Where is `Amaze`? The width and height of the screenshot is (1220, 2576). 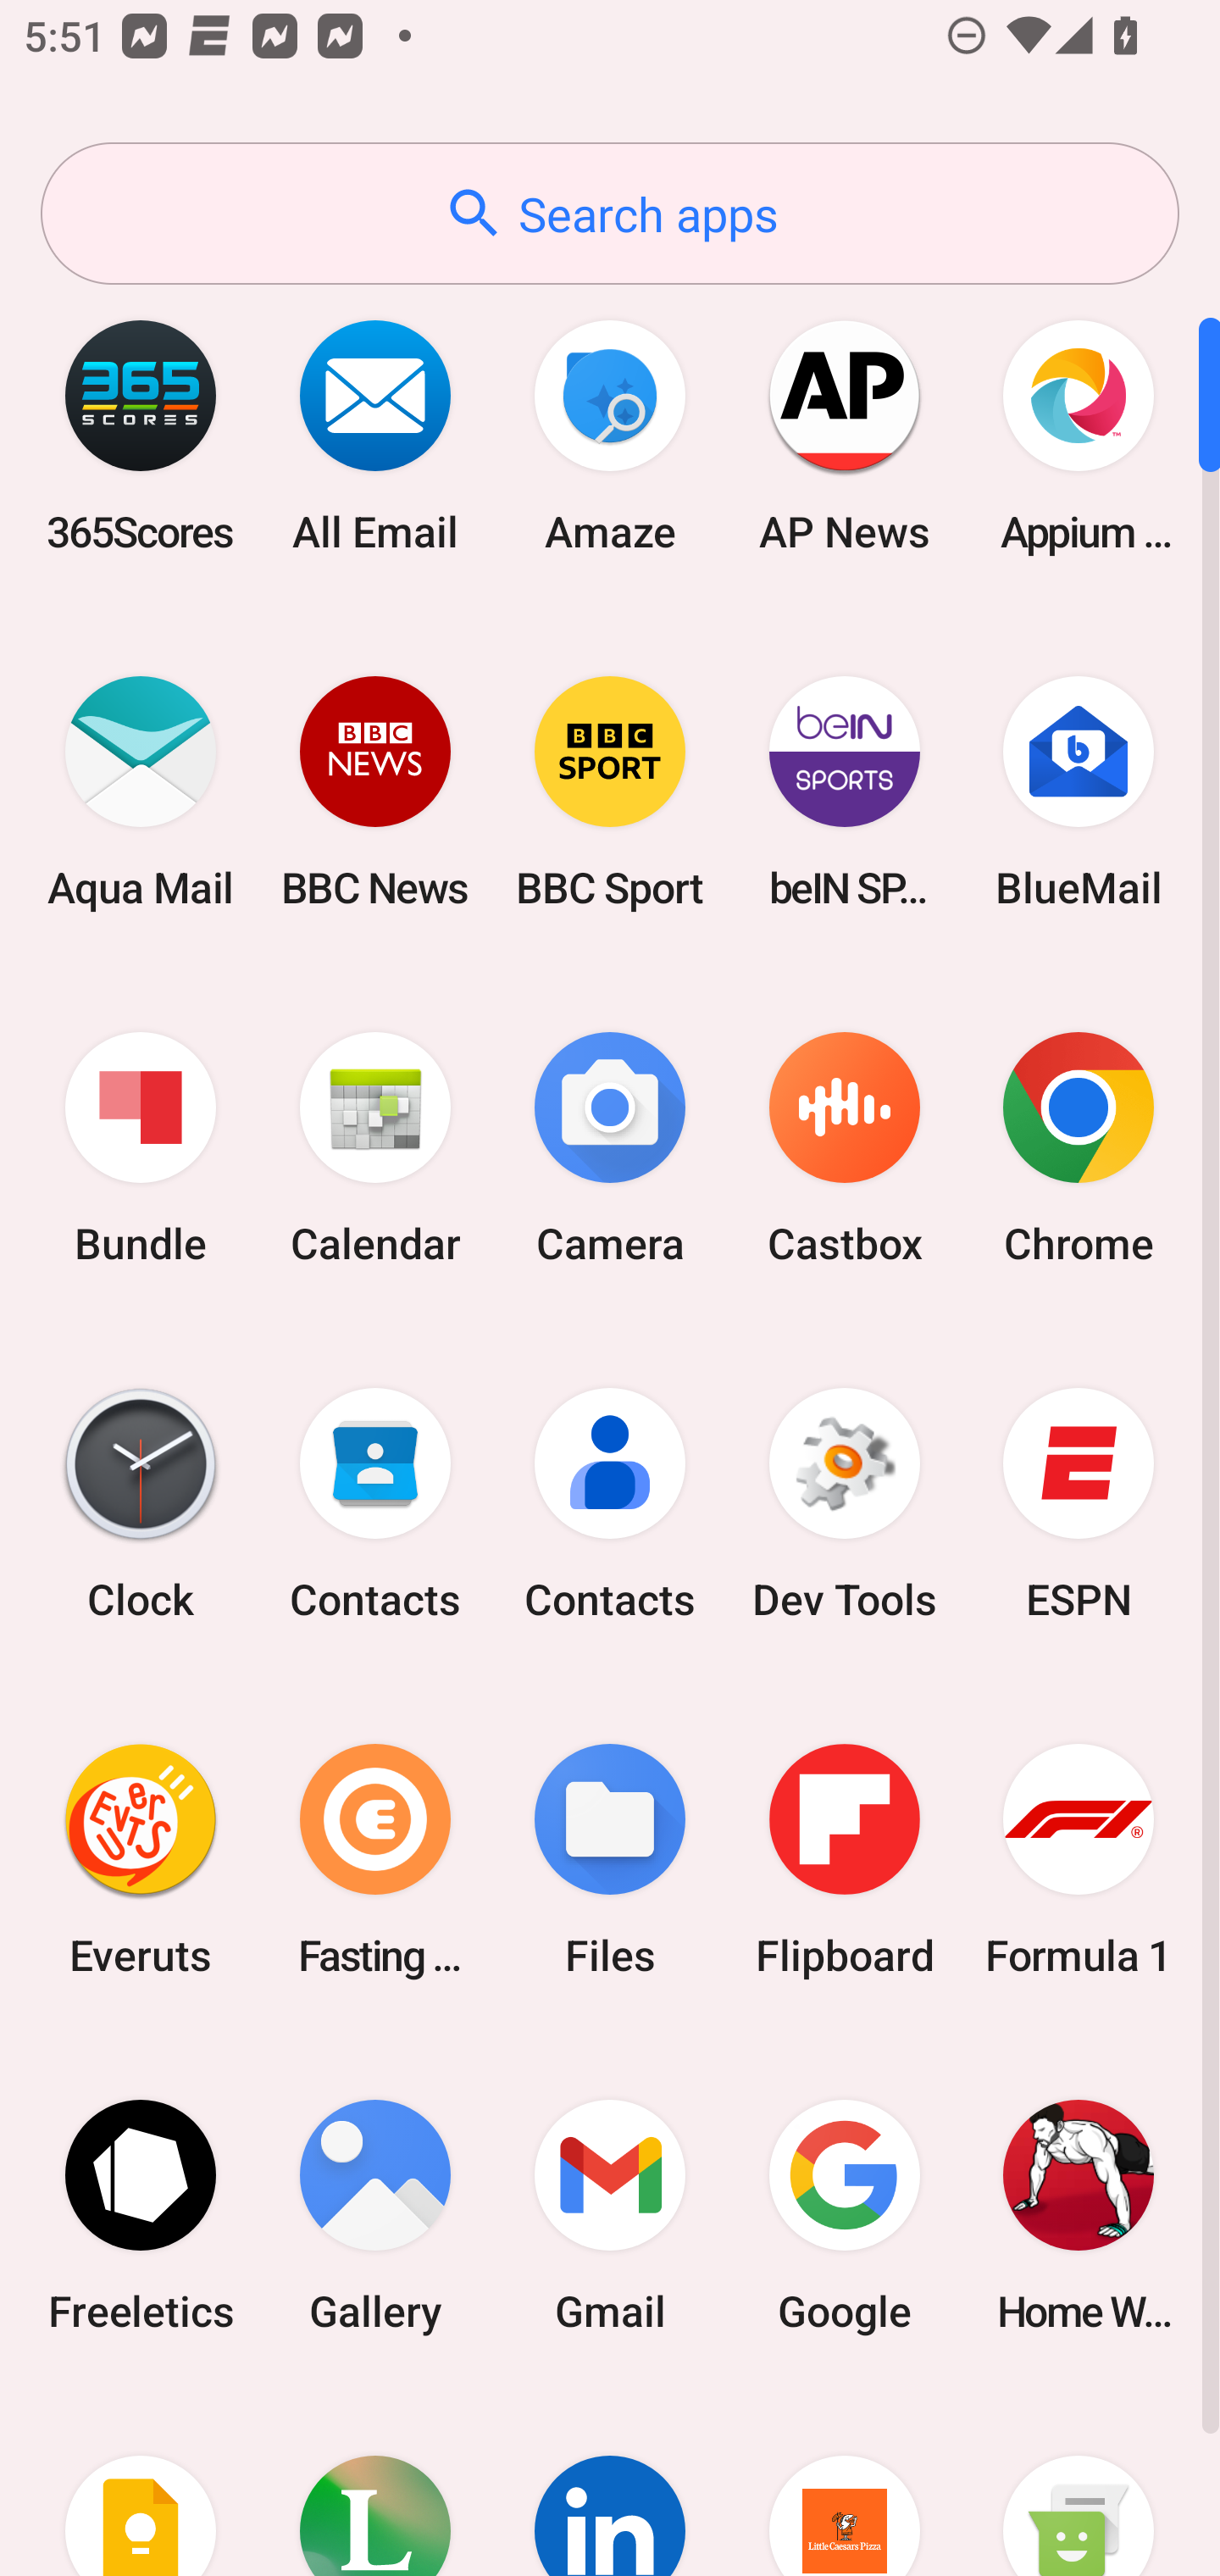
Amaze is located at coordinates (610, 436).